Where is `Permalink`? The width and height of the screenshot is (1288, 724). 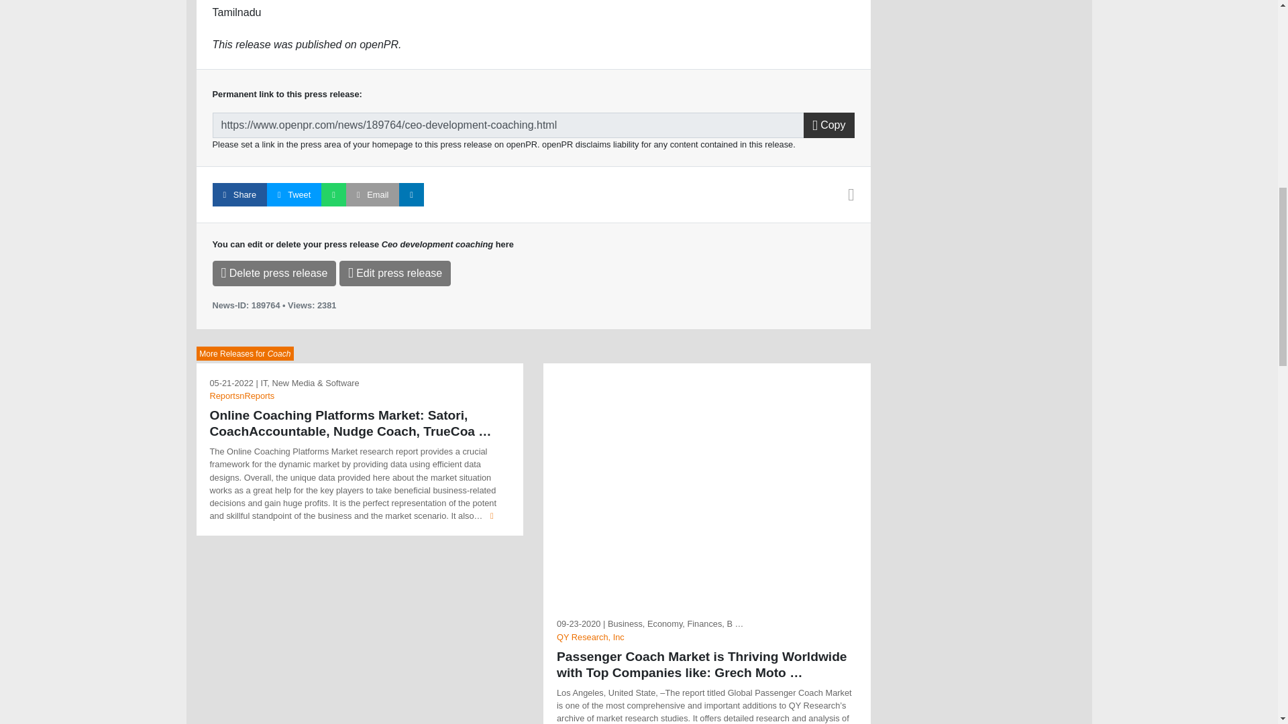
Permalink is located at coordinates (508, 125).